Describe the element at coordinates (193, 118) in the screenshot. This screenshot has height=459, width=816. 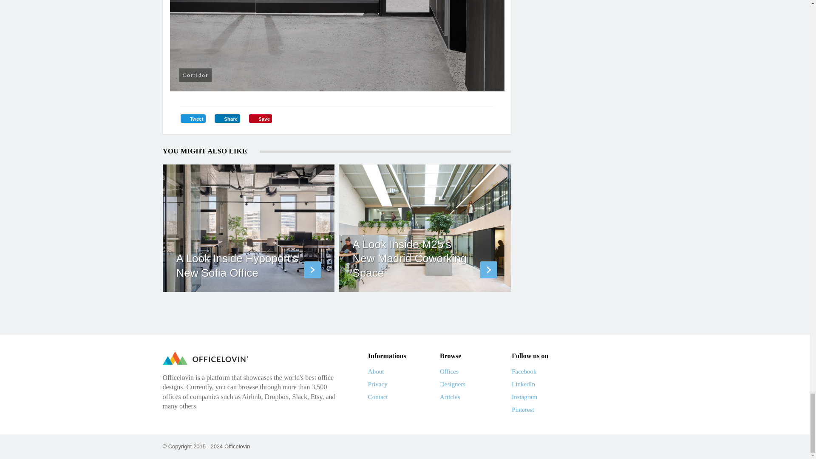
I see `Share link on Twitter` at that location.